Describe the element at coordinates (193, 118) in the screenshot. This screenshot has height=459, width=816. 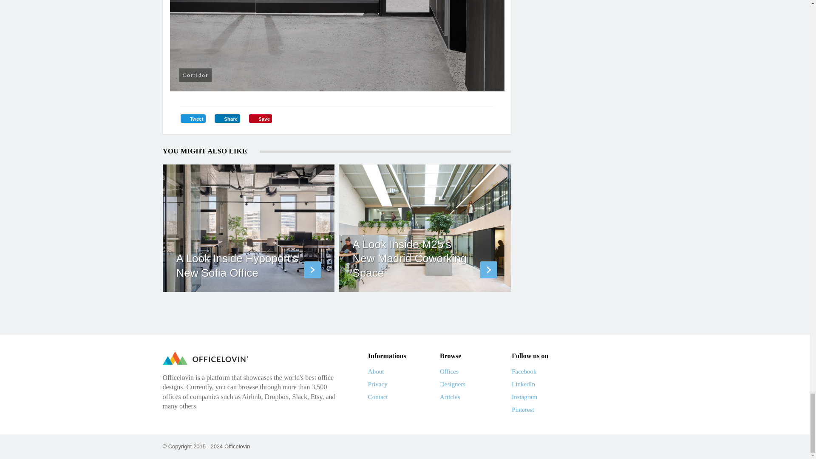
I see `Share link on Twitter` at that location.